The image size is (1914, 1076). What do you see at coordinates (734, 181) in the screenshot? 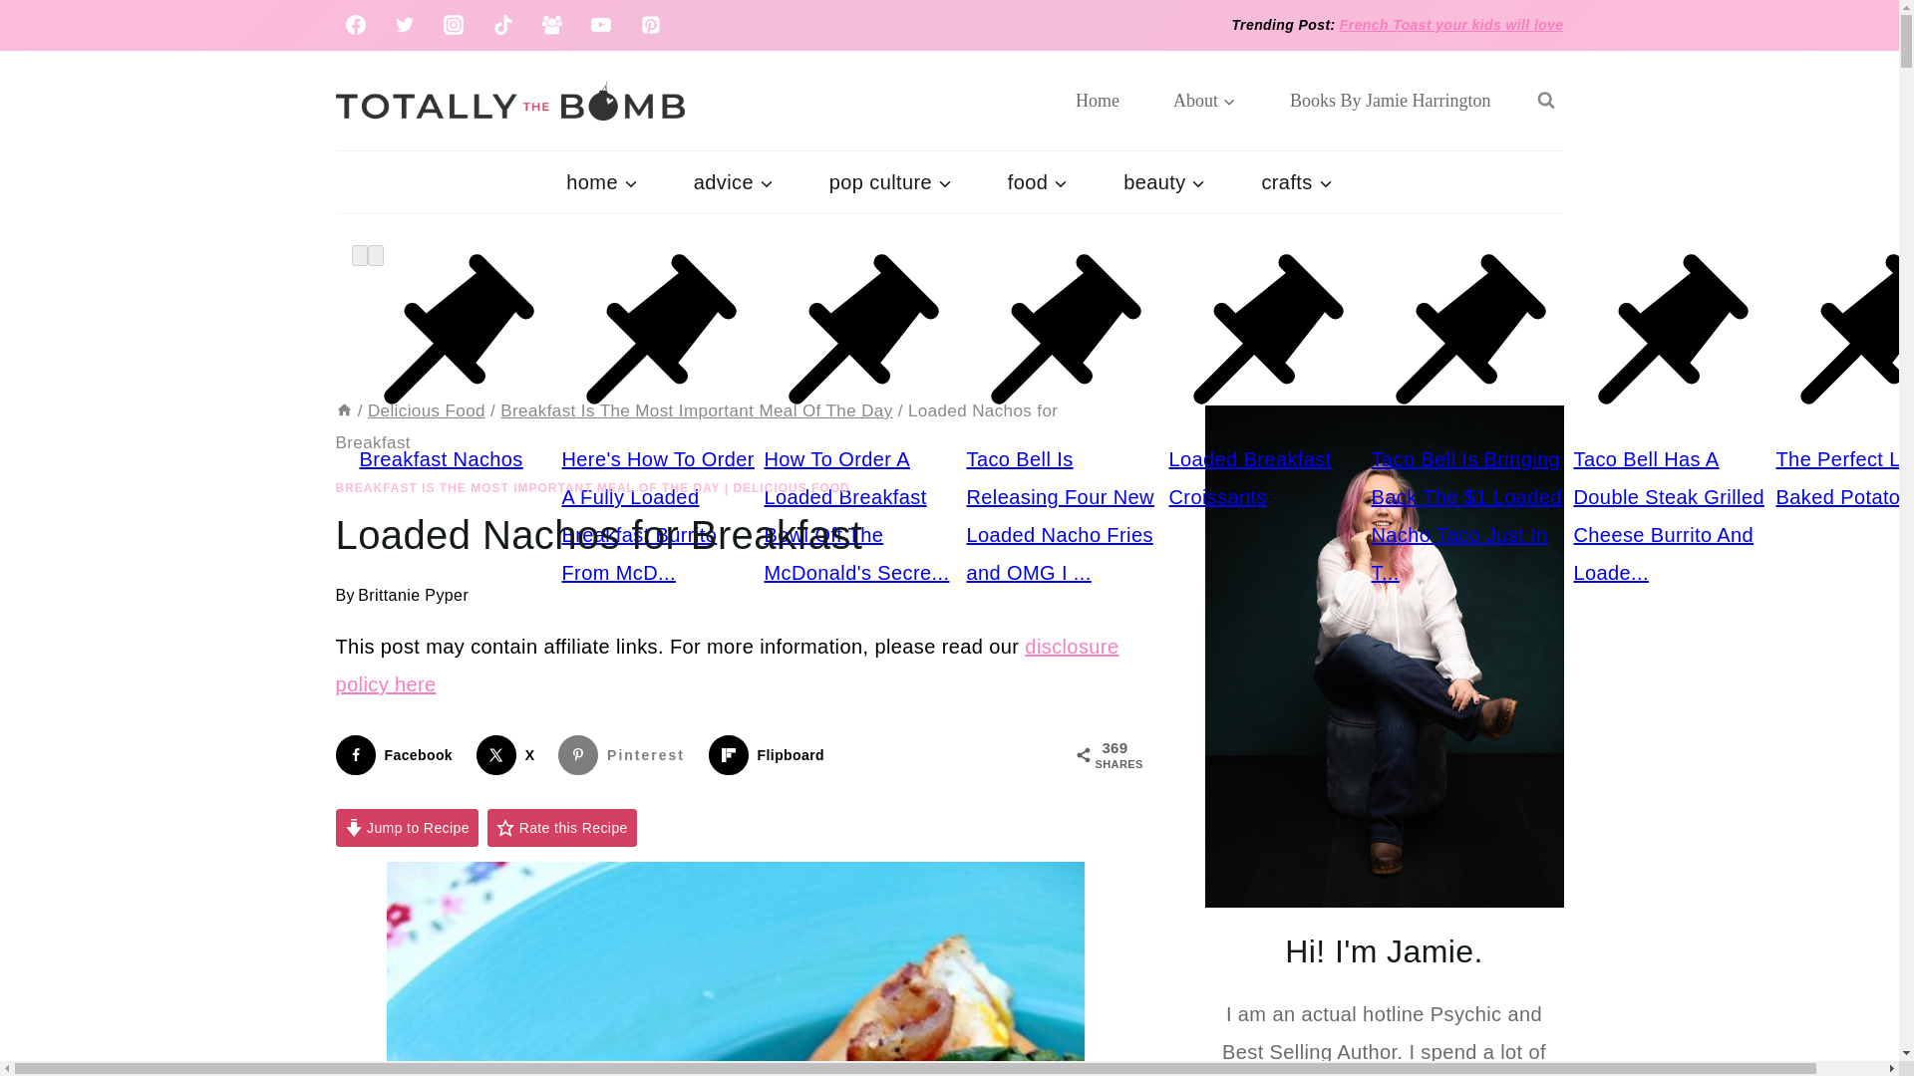
I see `advice` at bounding box center [734, 181].